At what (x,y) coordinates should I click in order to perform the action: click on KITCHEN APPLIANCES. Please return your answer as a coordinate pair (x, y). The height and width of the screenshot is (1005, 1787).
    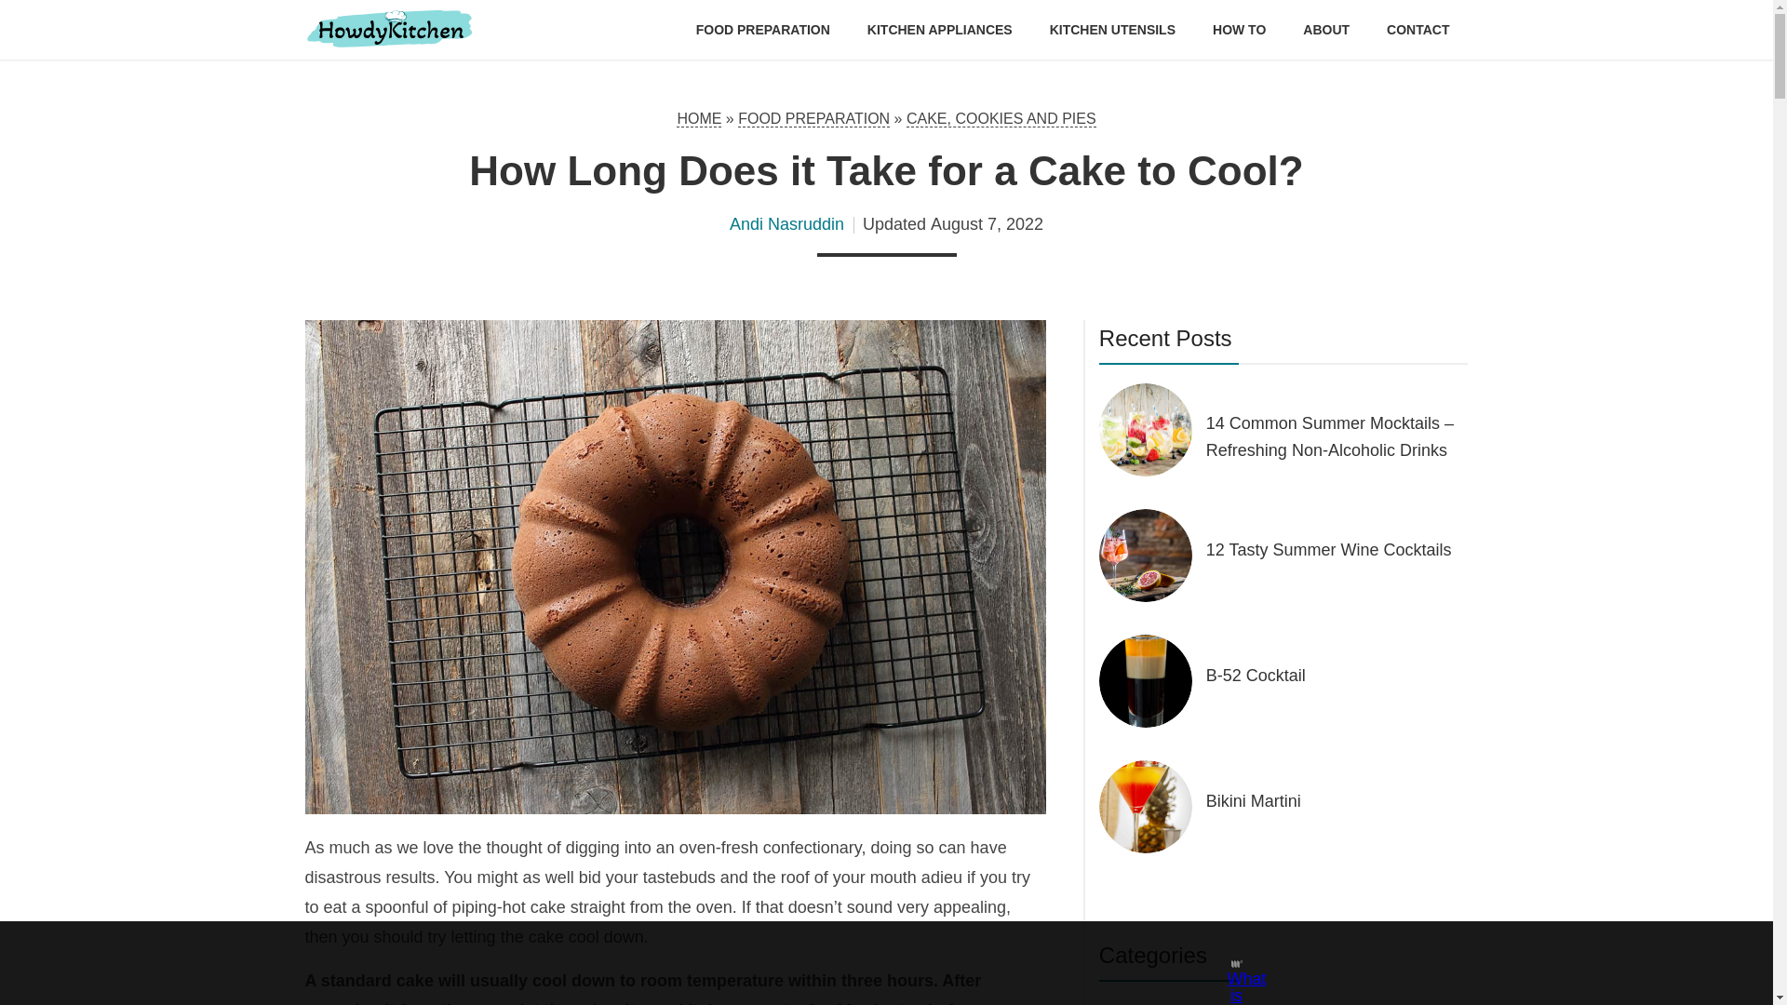
    Looking at the image, I should click on (940, 30).